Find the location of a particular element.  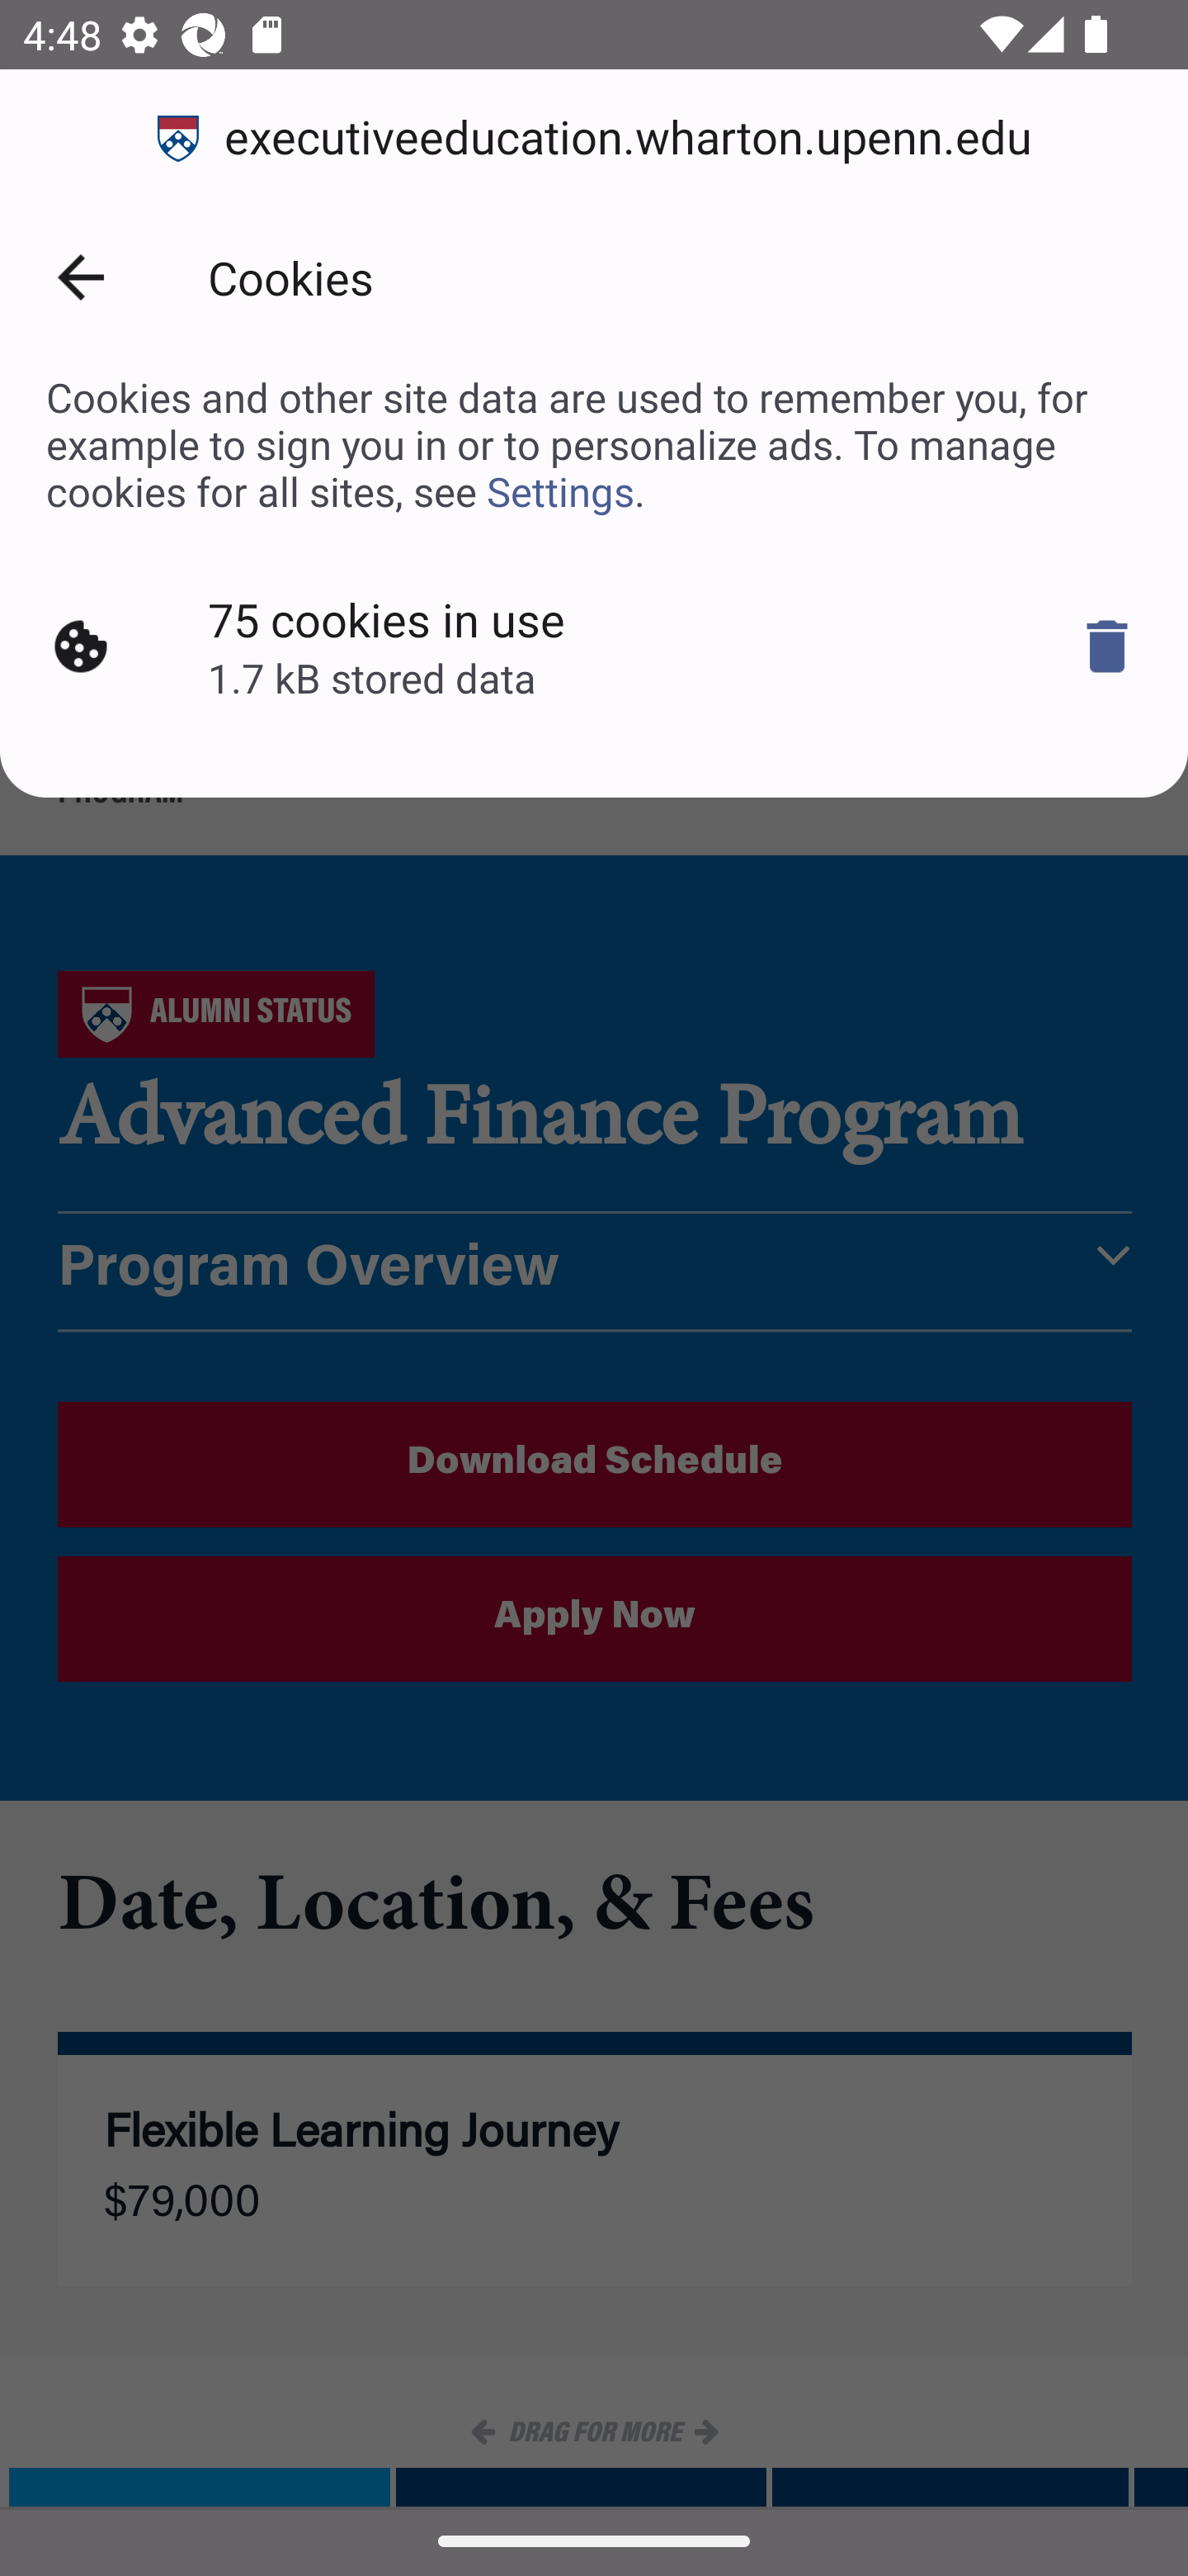

executiveeducation.wharton.upenn.edu is located at coordinates (594, 139).